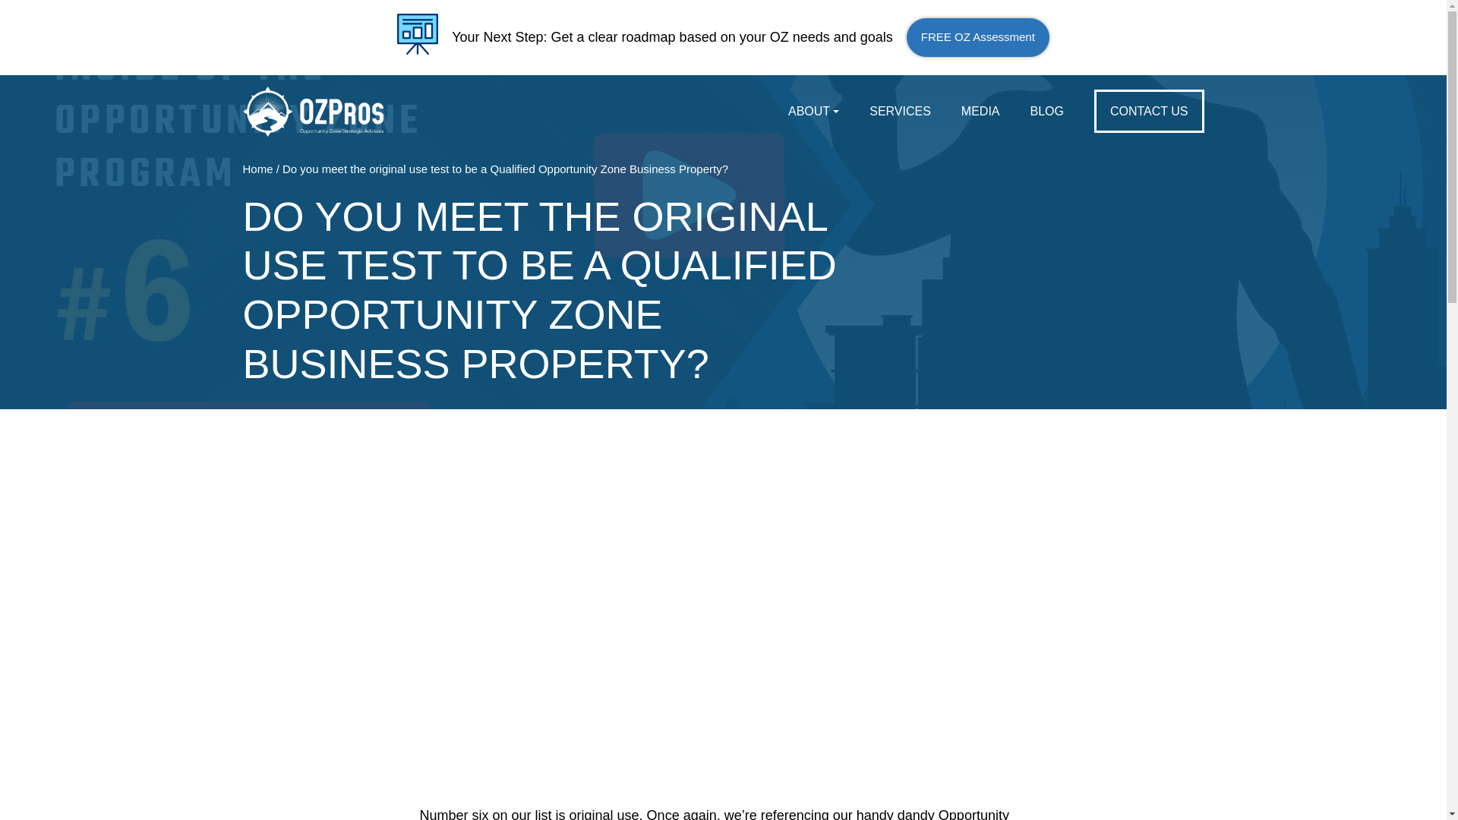  What do you see at coordinates (901, 111) in the screenshot?
I see `SERVICES` at bounding box center [901, 111].